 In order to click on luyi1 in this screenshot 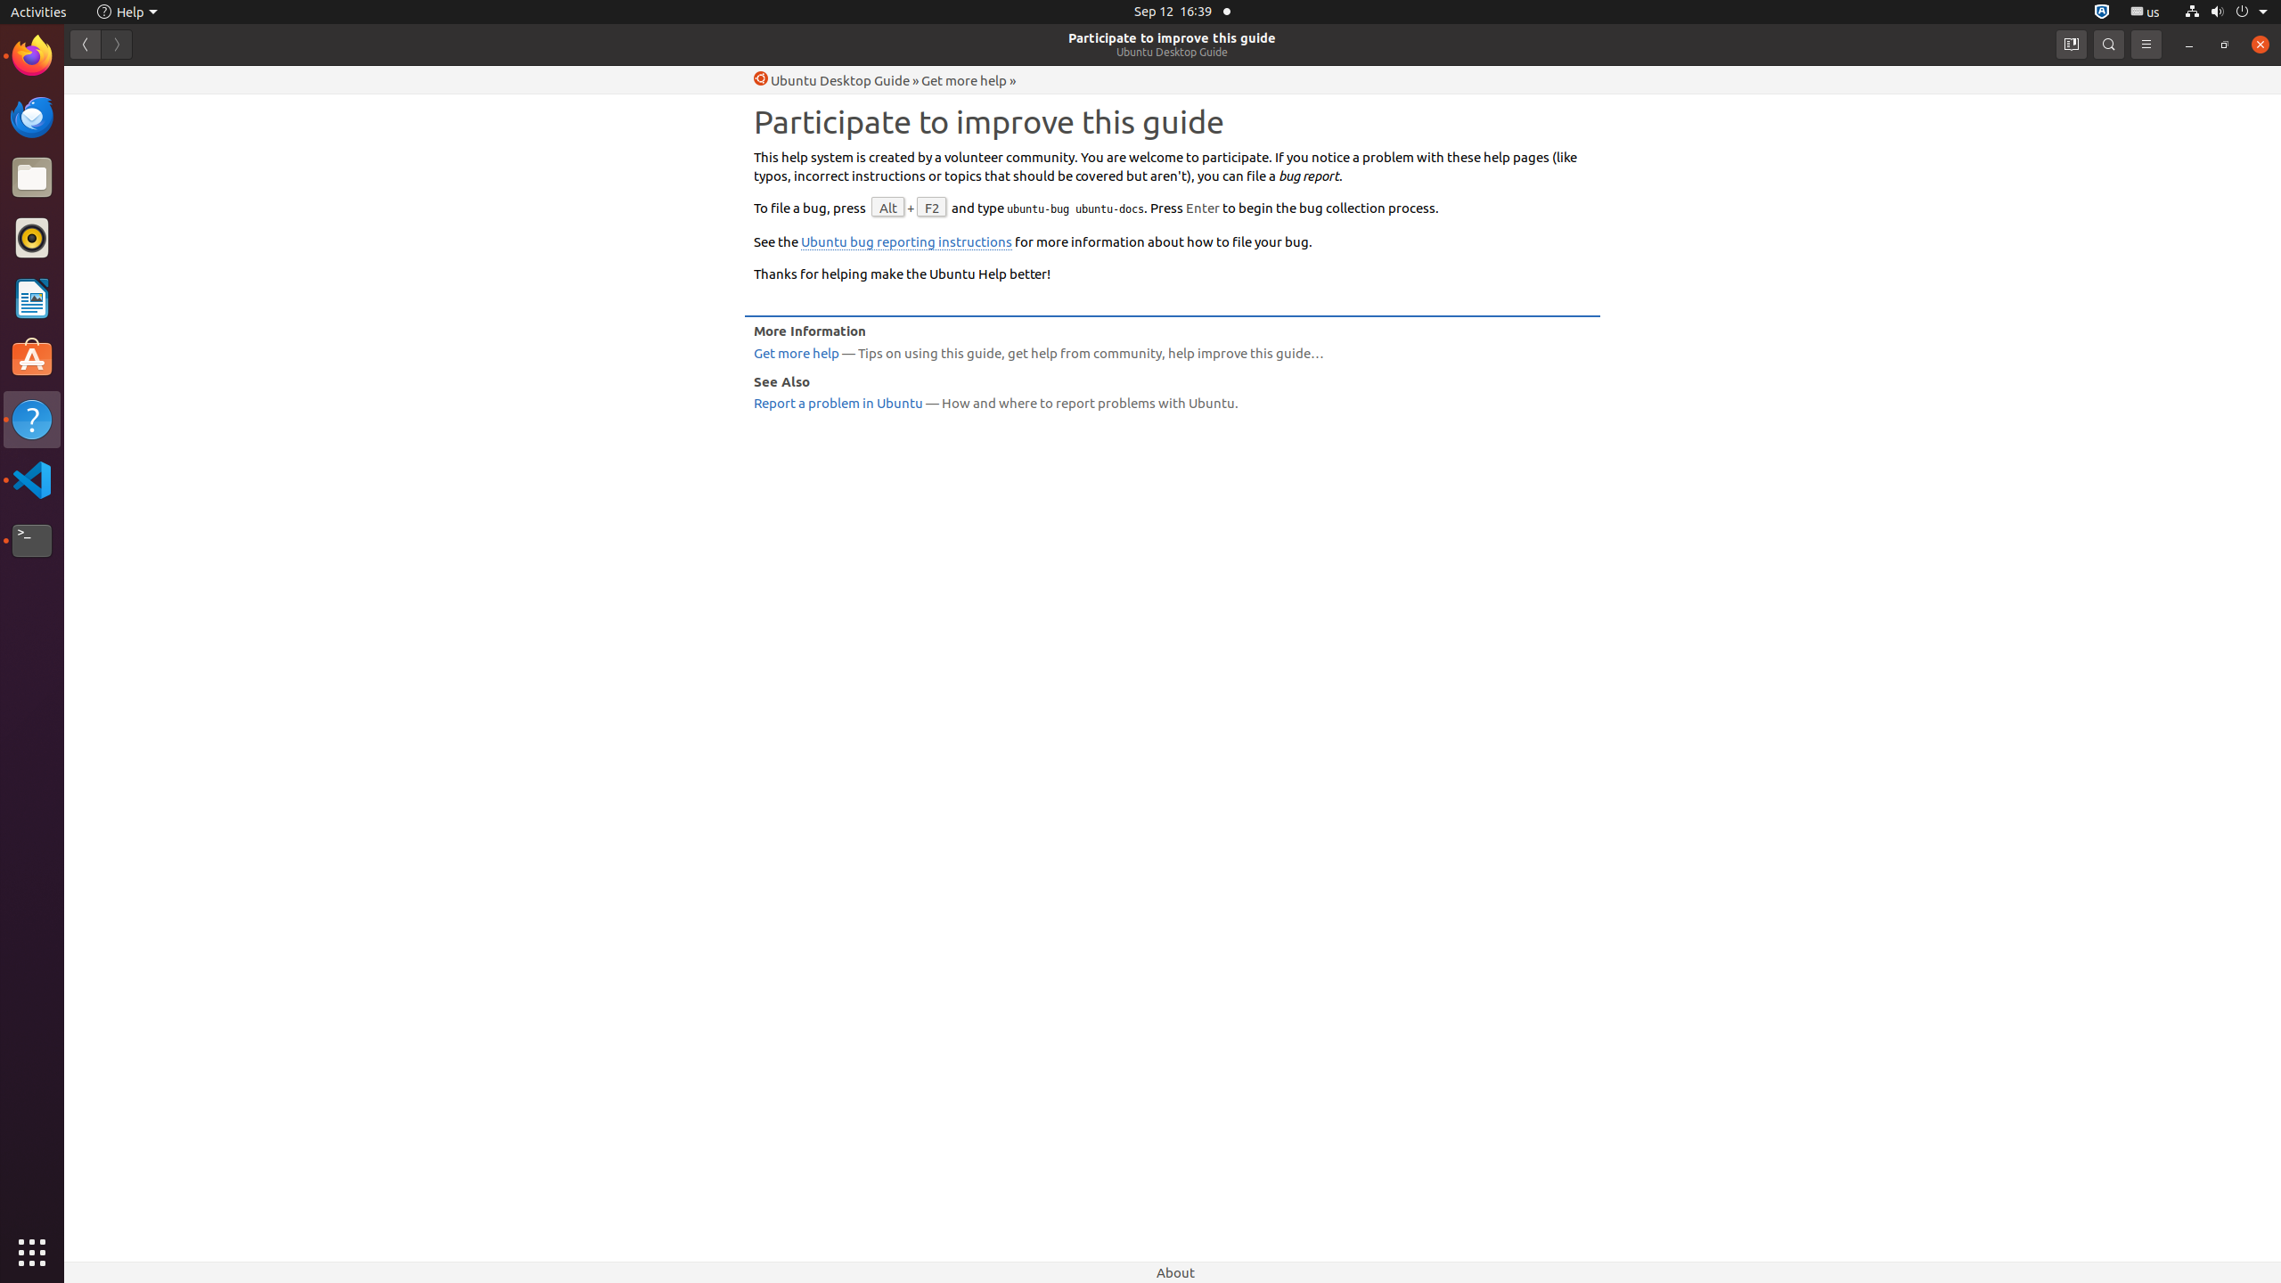, I will do `click(119, 79)`.